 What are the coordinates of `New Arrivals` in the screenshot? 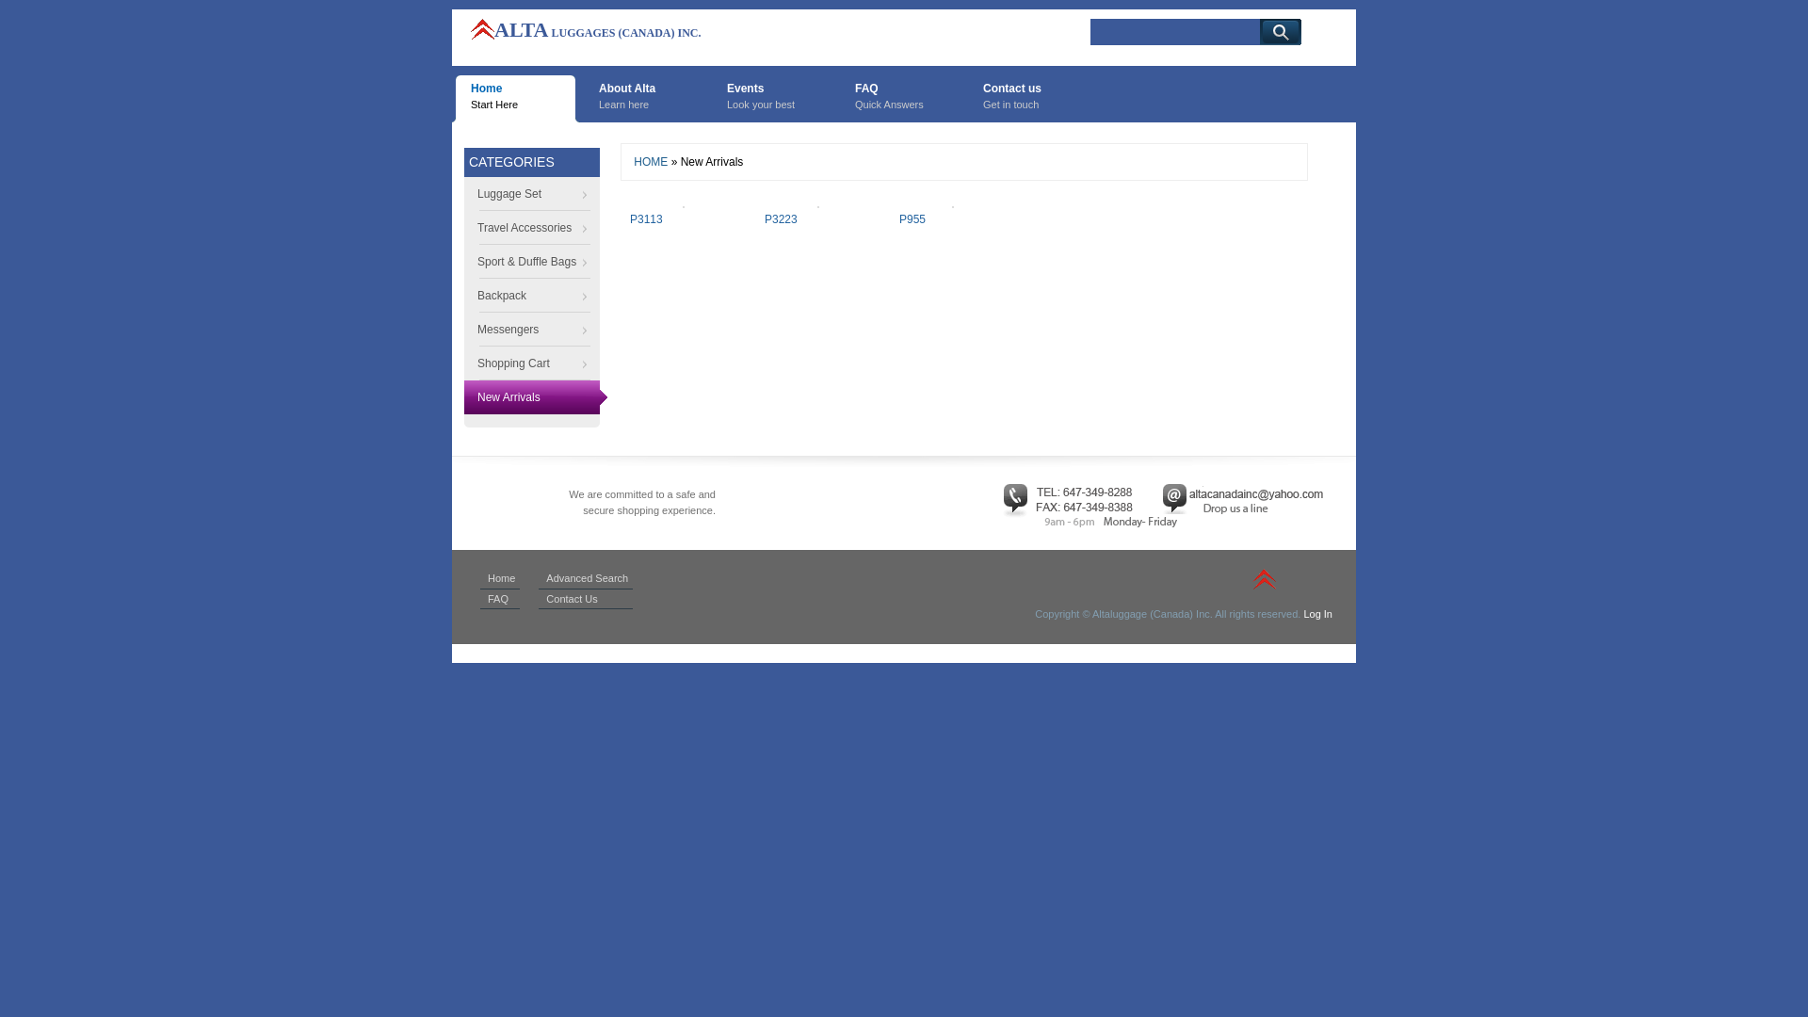 It's located at (536, 397).